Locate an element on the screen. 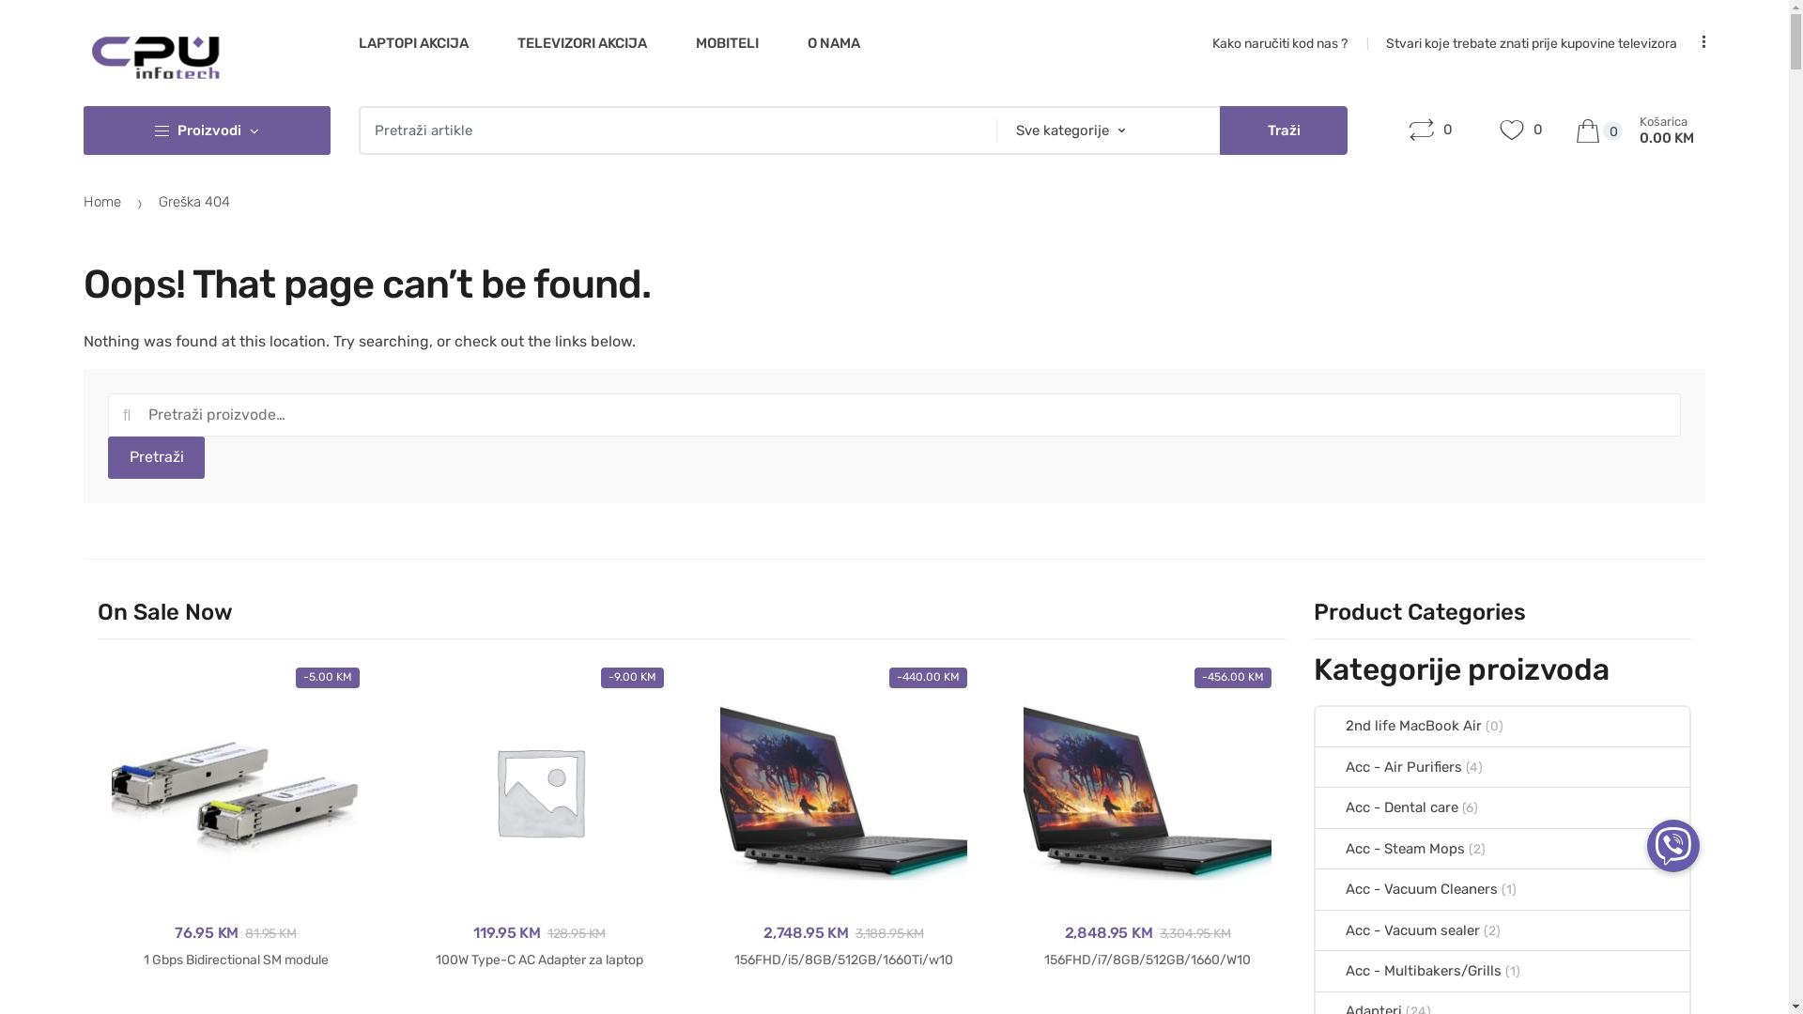  Acc - Steam Mops is located at coordinates (1390, 849).